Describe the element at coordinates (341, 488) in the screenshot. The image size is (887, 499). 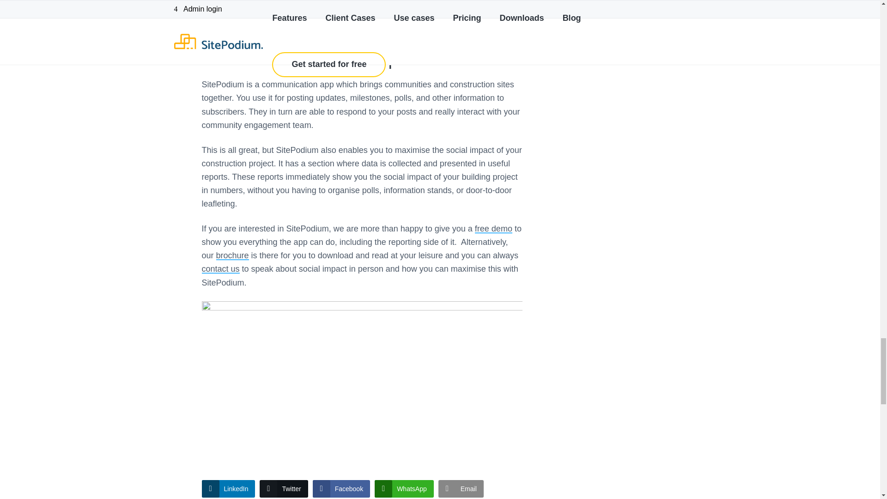
I see `Facebook` at that location.